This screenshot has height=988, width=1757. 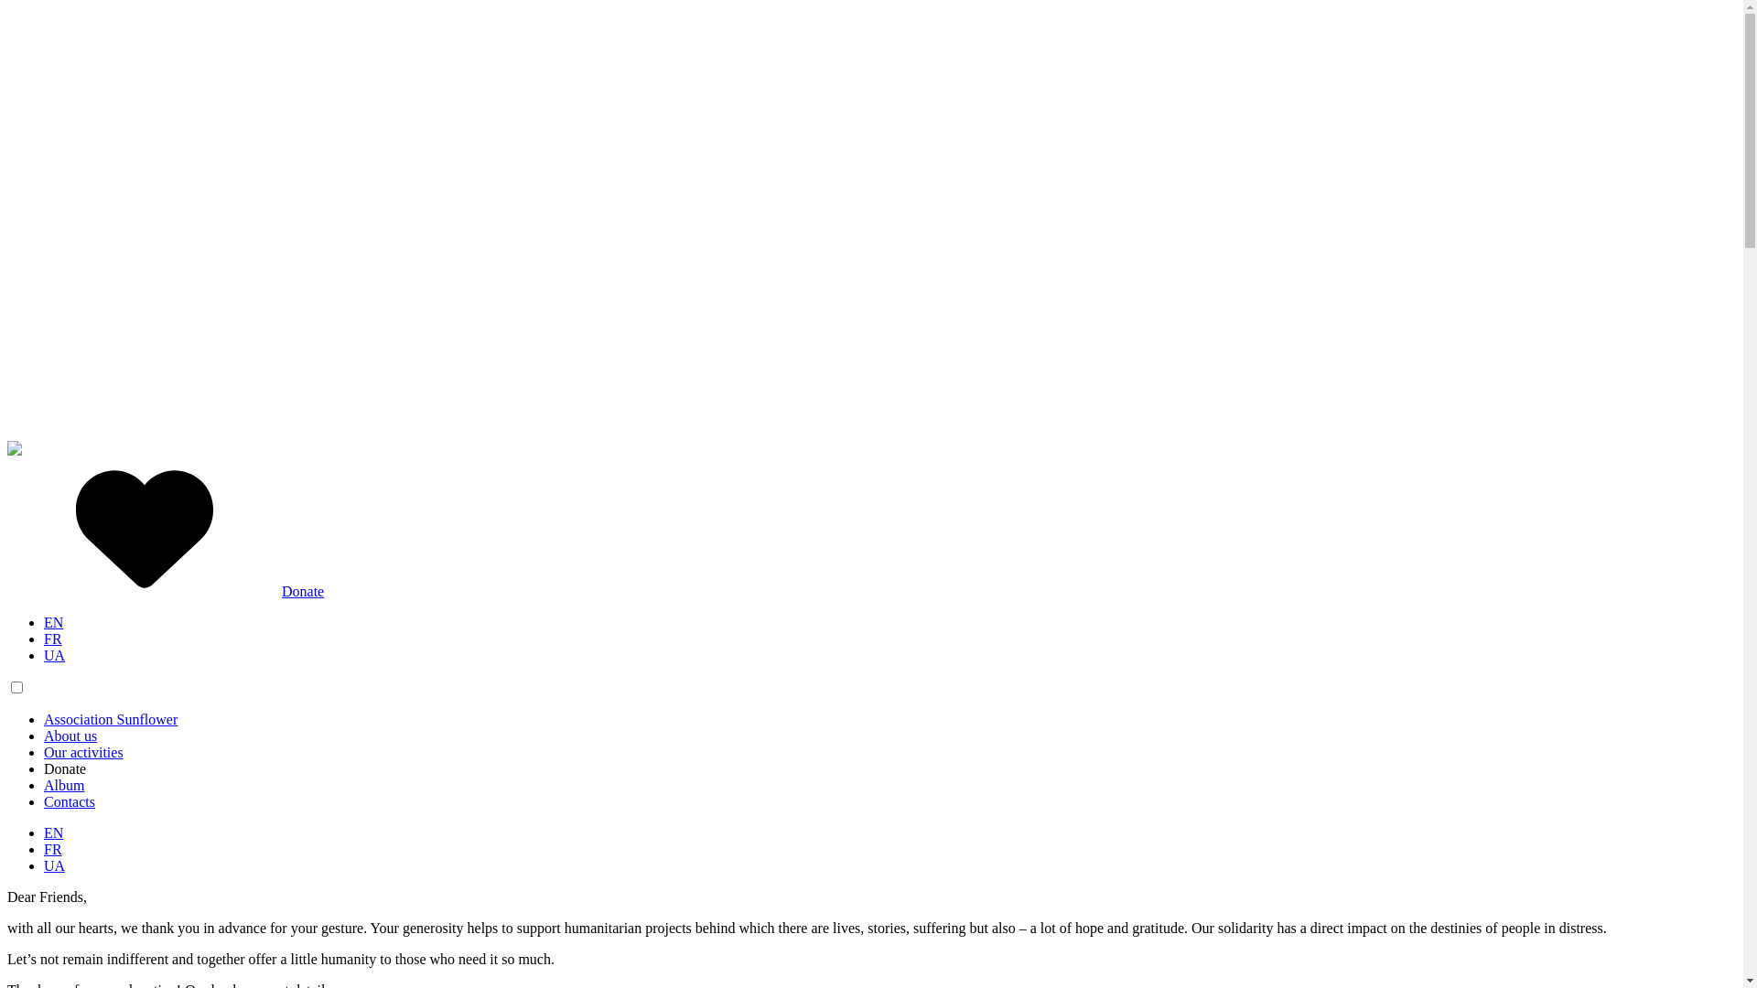 I want to click on About us, so click(x=70, y=736).